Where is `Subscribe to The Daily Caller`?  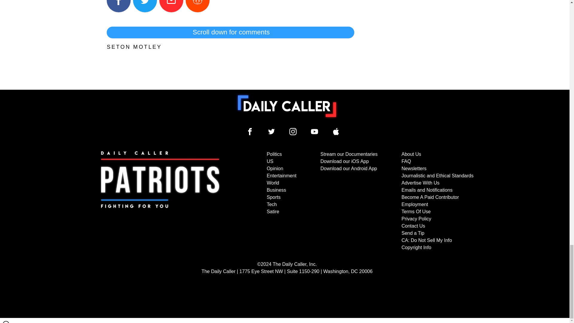
Subscribe to The Daily Caller is located at coordinates (160, 201).